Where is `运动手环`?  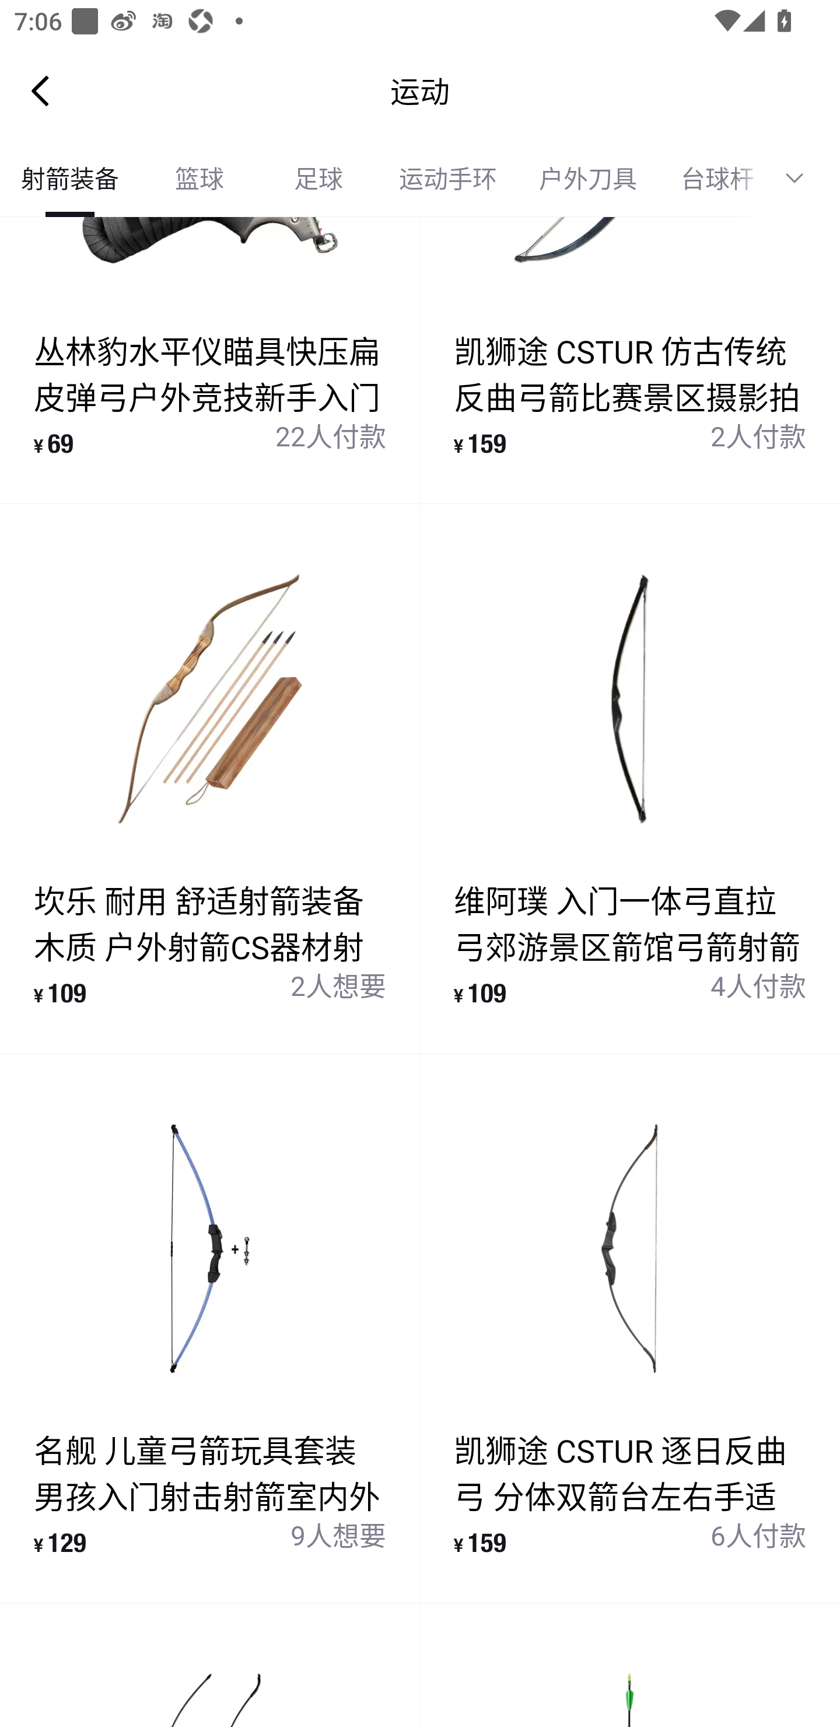 运动手环 is located at coordinates (448, 179).